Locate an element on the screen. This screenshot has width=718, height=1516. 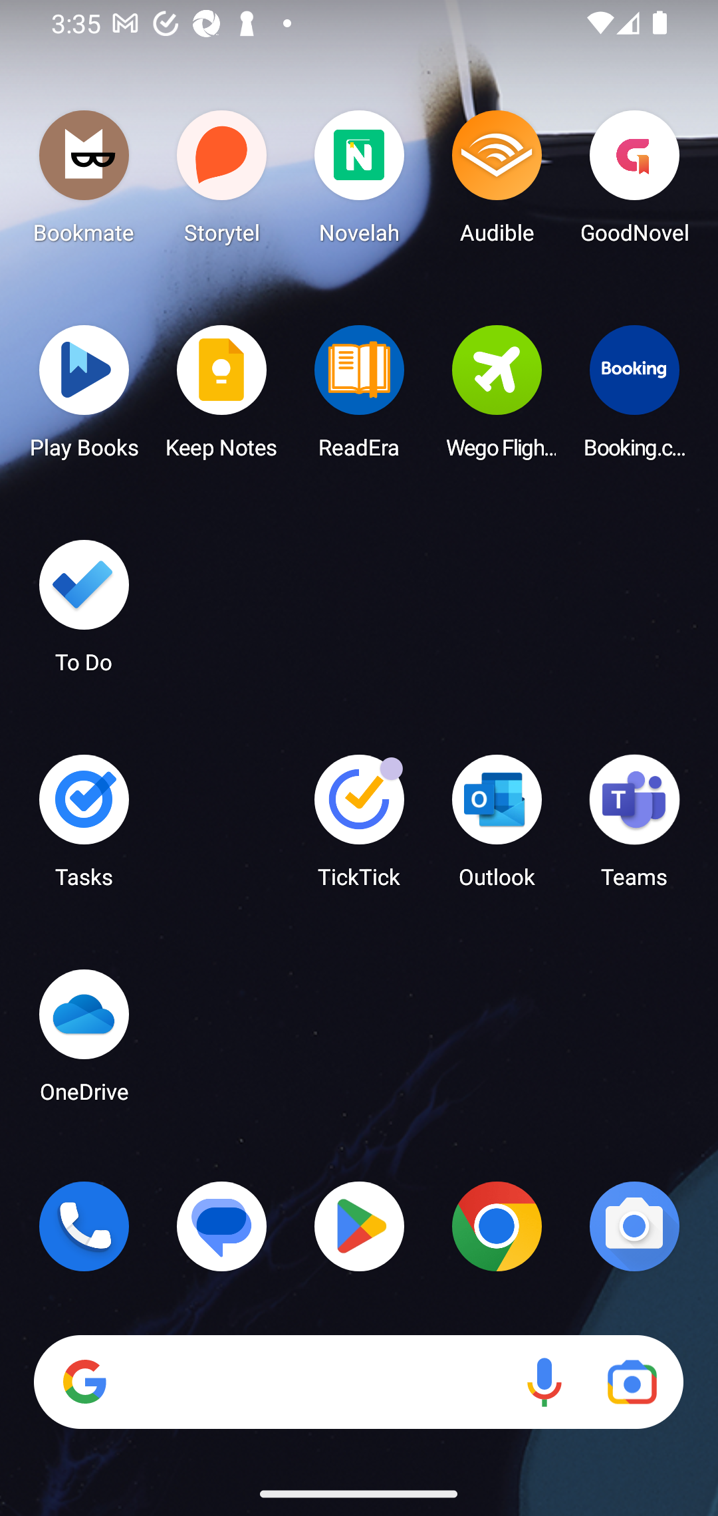
Booking.com is located at coordinates (634, 397).